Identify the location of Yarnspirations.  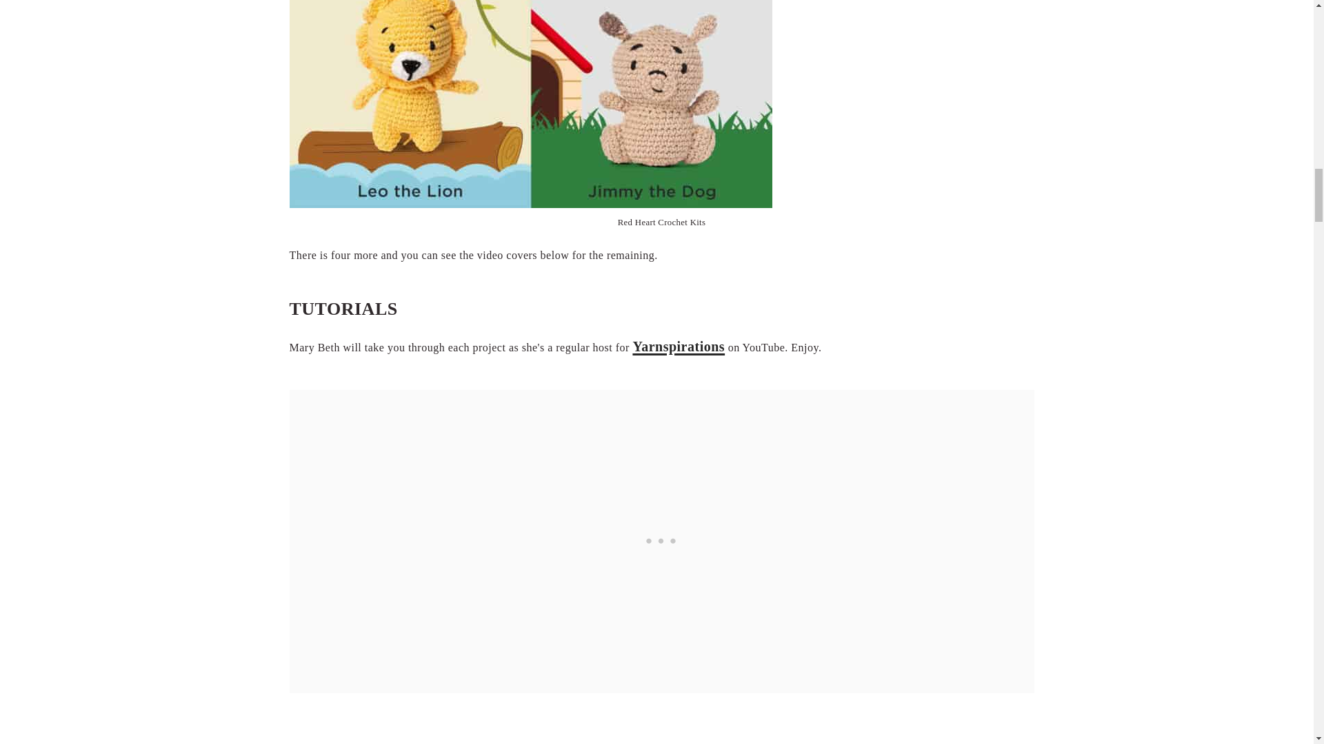
(679, 347).